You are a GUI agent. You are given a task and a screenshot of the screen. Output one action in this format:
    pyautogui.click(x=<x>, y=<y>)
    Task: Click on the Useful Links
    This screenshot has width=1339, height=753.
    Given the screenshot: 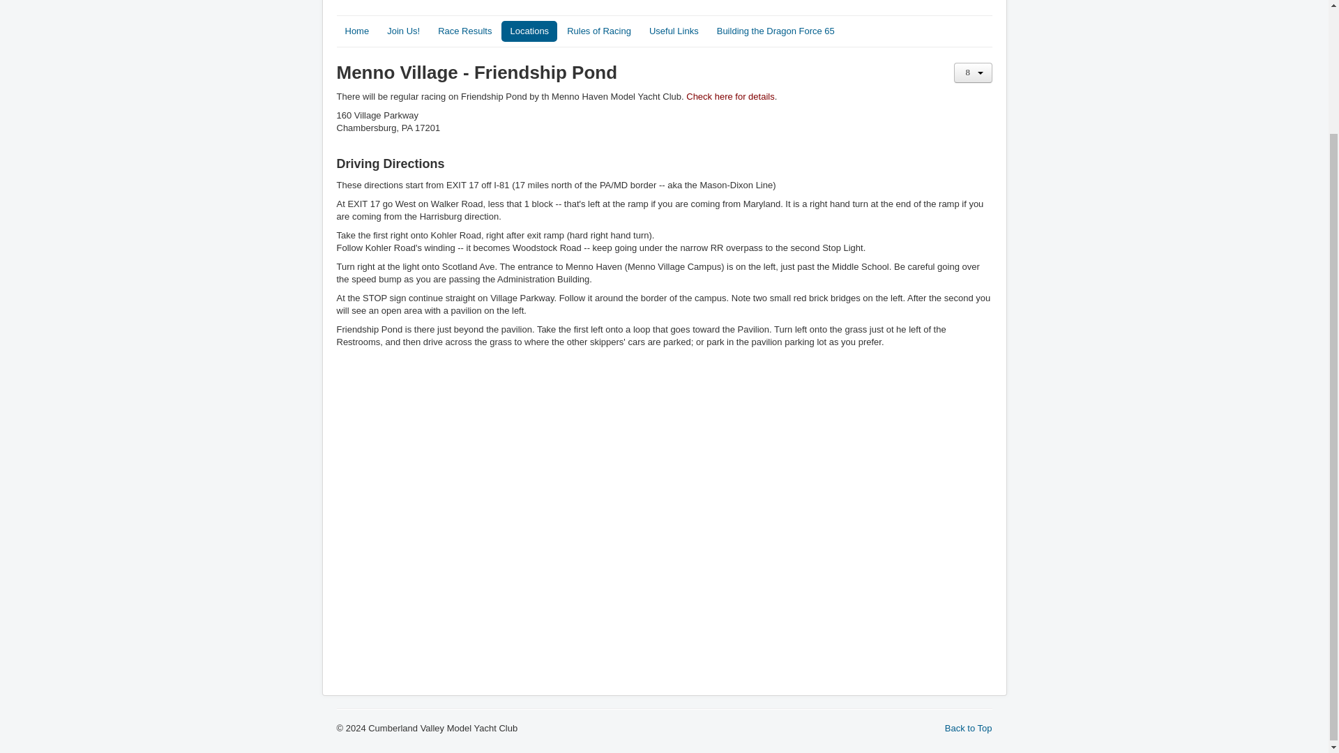 What is the action you would take?
    pyautogui.click(x=674, y=31)
    